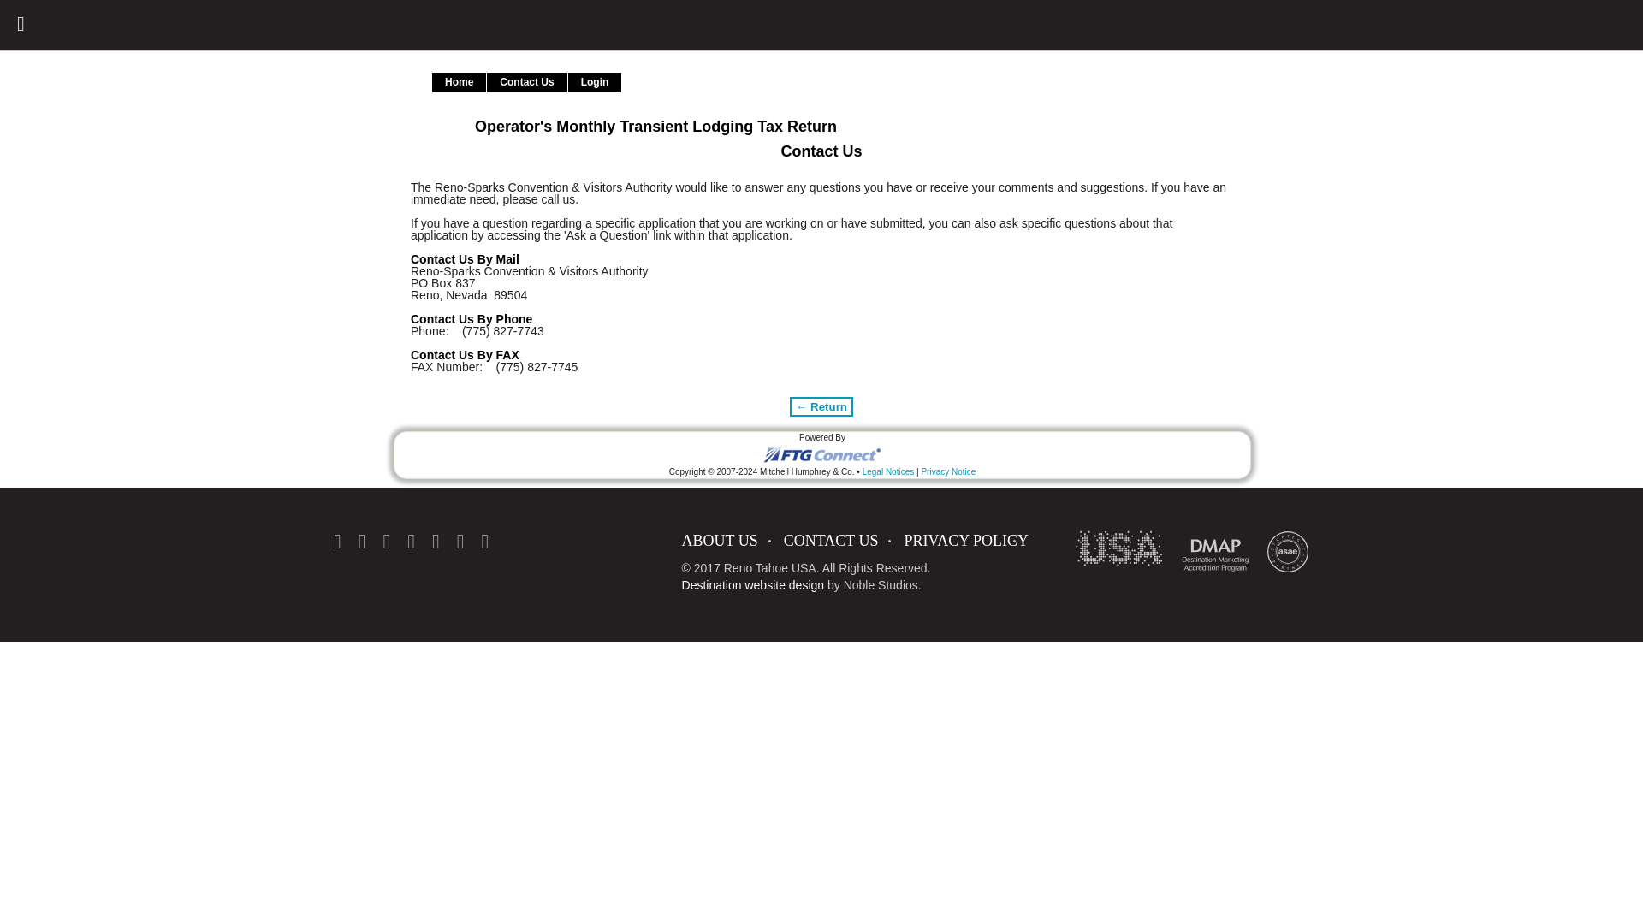 Image resolution: width=1643 pixels, height=924 pixels. What do you see at coordinates (1288, 551) in the screenshot?
I see `Artboard 1` at bounding box center [1288, 551].